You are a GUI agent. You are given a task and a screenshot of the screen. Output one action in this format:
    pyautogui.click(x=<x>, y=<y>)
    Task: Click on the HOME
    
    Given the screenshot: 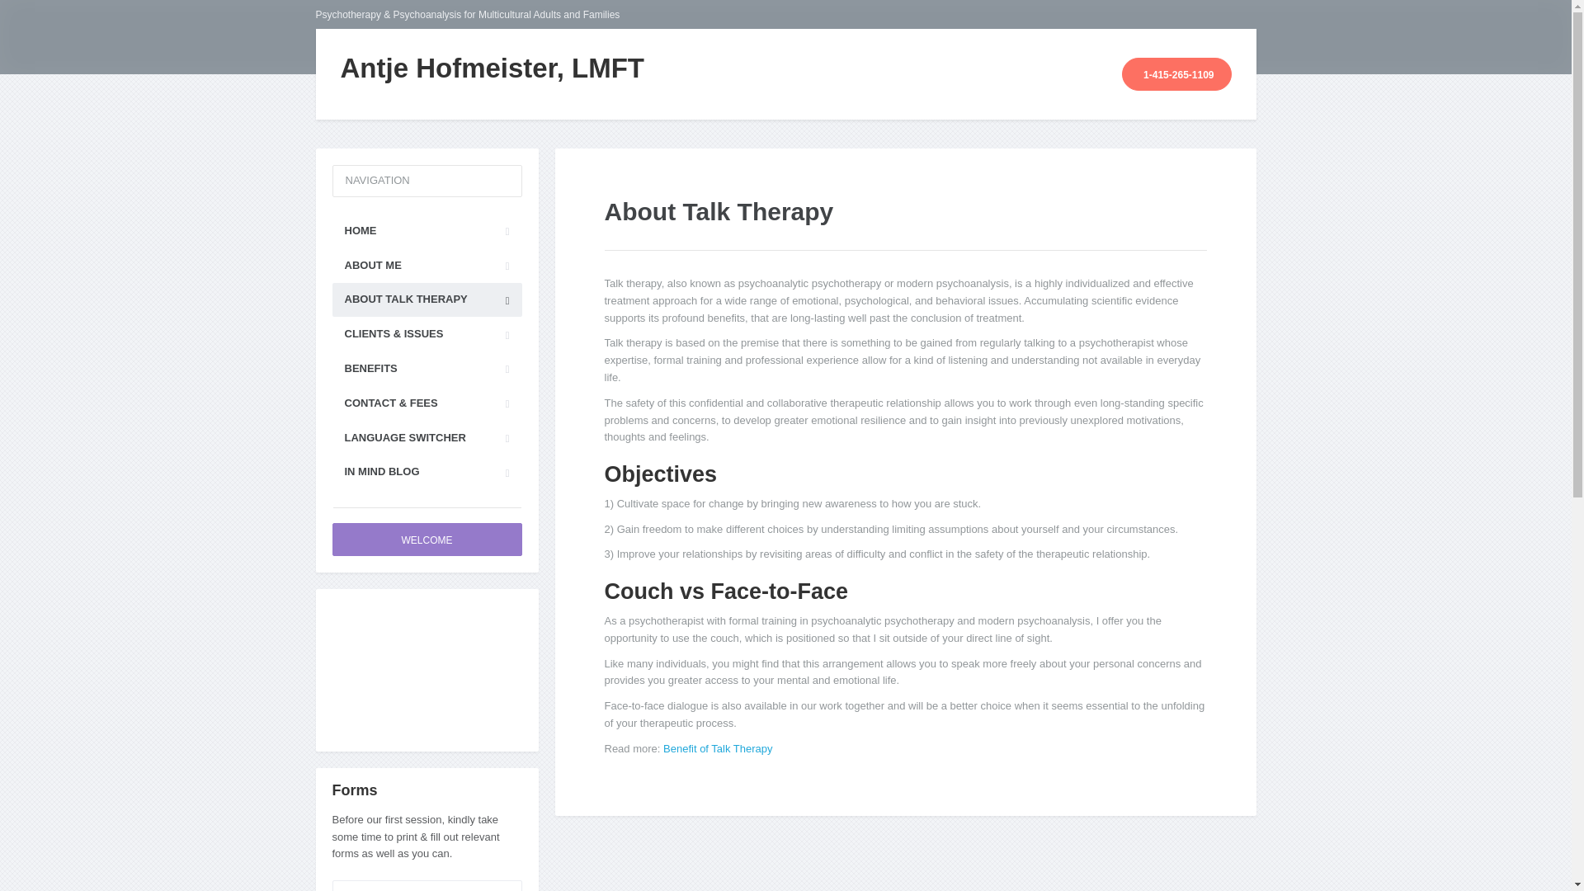 What is the action you would take?
    pyautogui.click(x=426, y=231)
    